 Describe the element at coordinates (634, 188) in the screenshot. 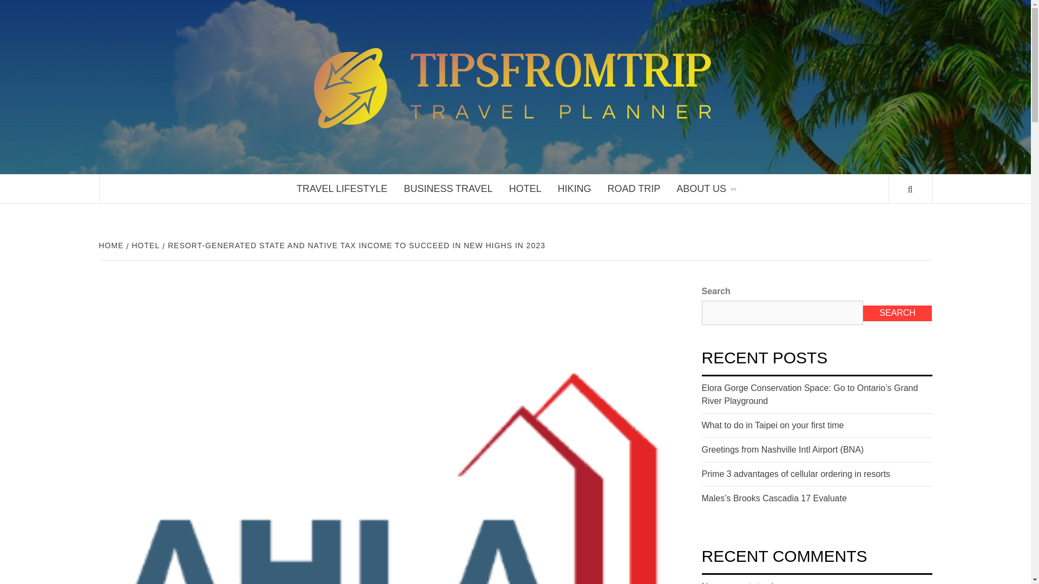

I see `ROAD TRIP` at that location.